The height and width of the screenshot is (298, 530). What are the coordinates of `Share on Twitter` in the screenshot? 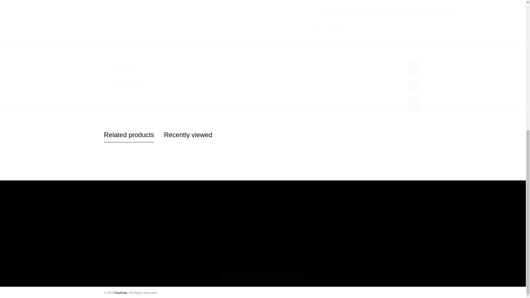 It's located at (324, 25).